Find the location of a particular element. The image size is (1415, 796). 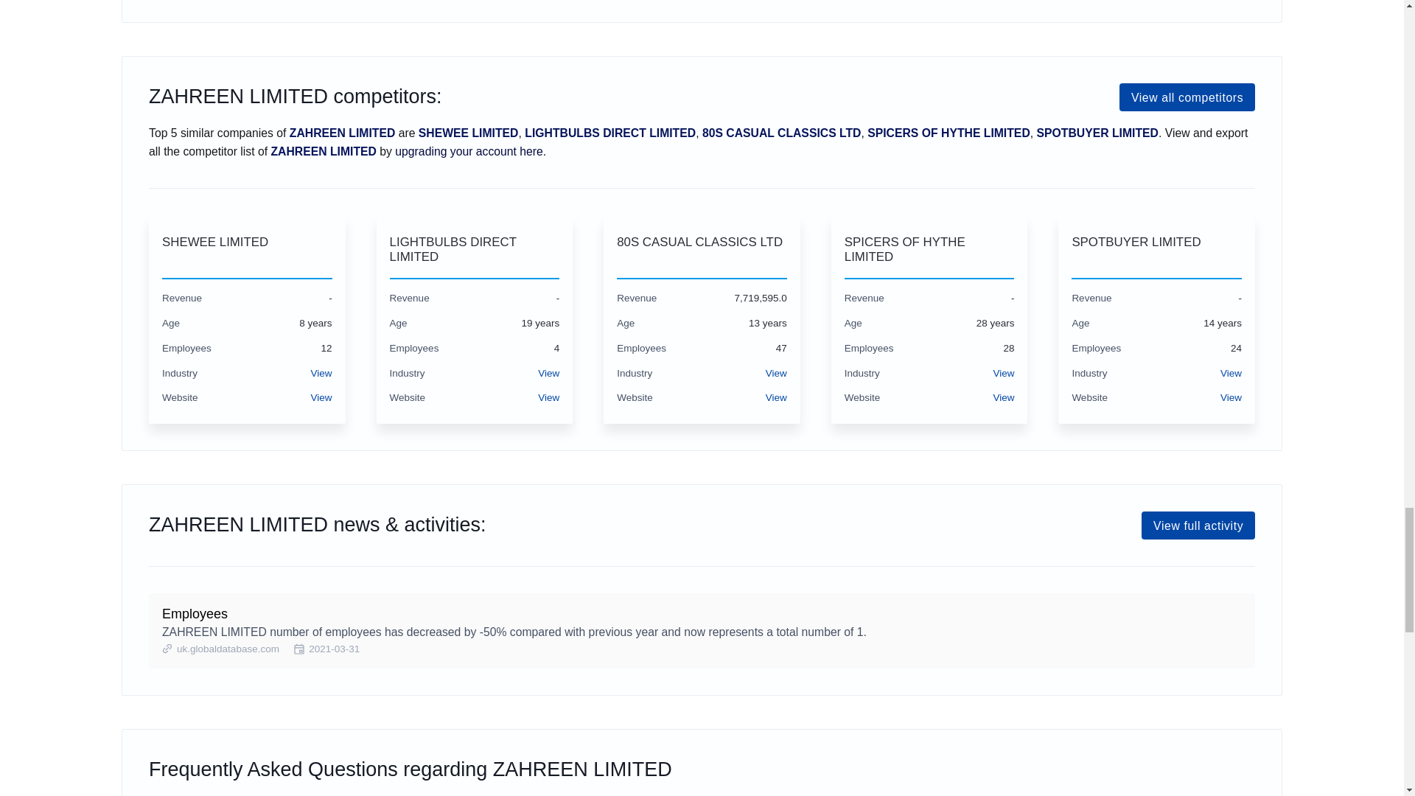

SHEWEE LIMITED is located at coordinates (248, 249).